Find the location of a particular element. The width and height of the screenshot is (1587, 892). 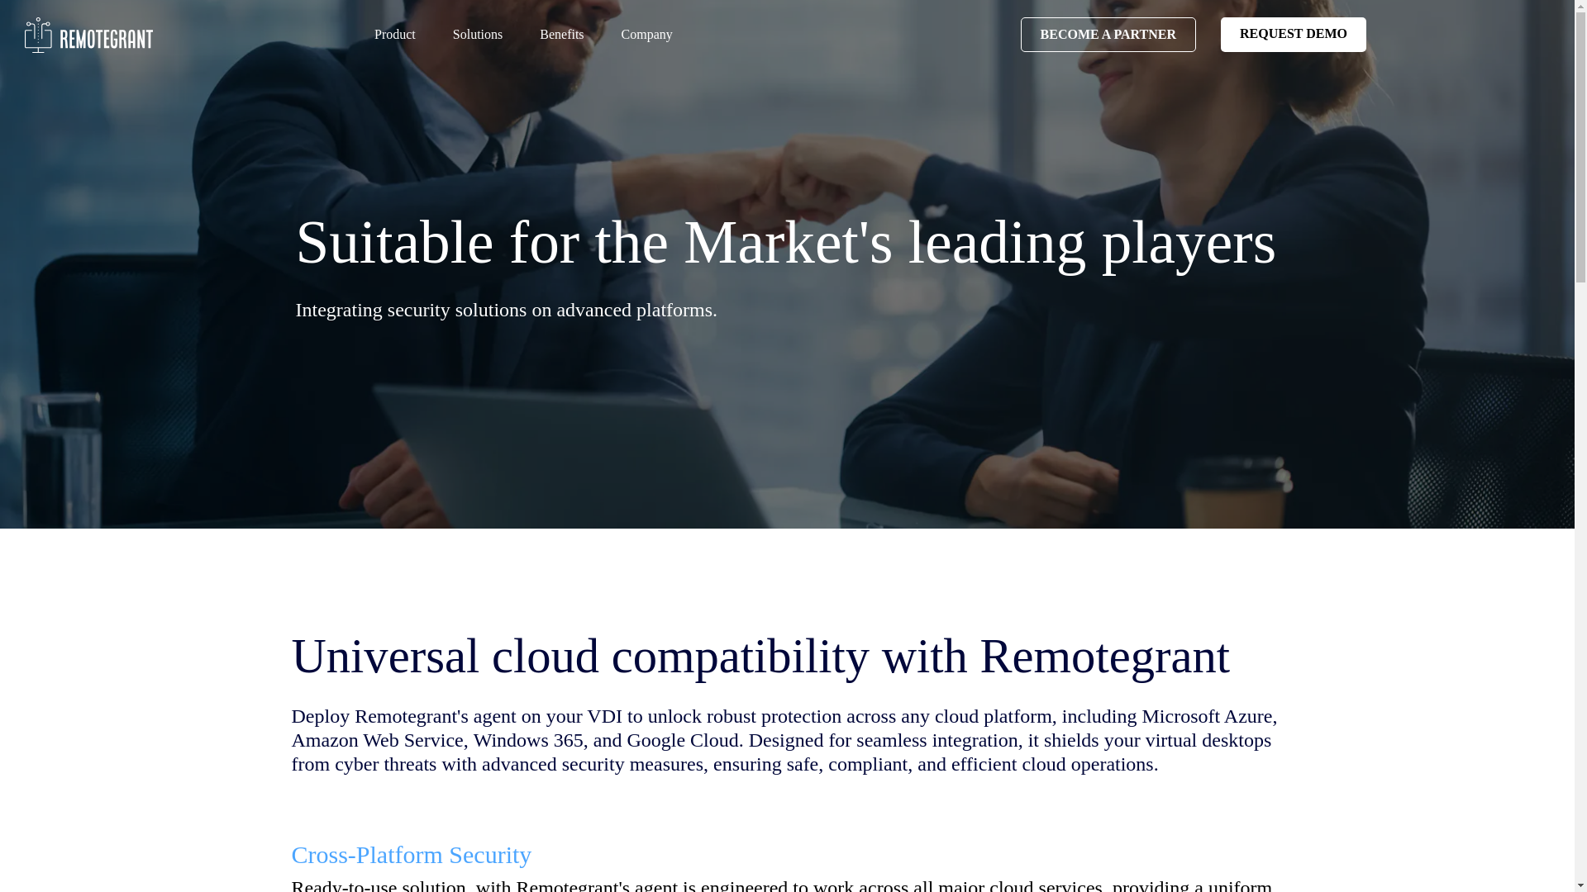

REQUEST DEMO is located at coordinates (1293, 34).